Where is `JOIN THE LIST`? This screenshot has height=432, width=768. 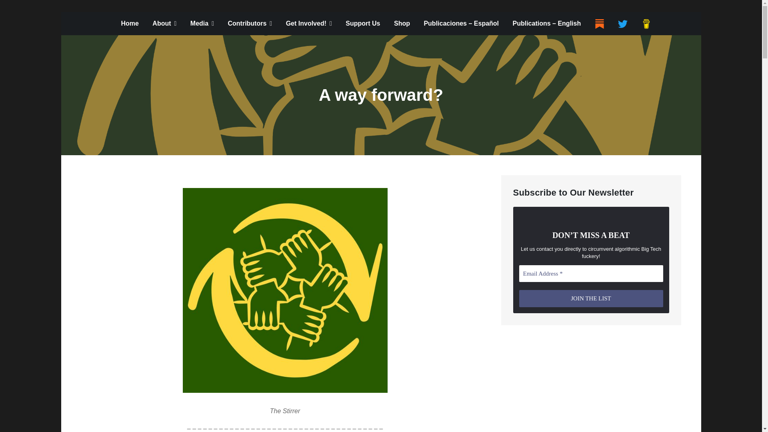 JOIN THE LIST is located at coordinates (591, 298).